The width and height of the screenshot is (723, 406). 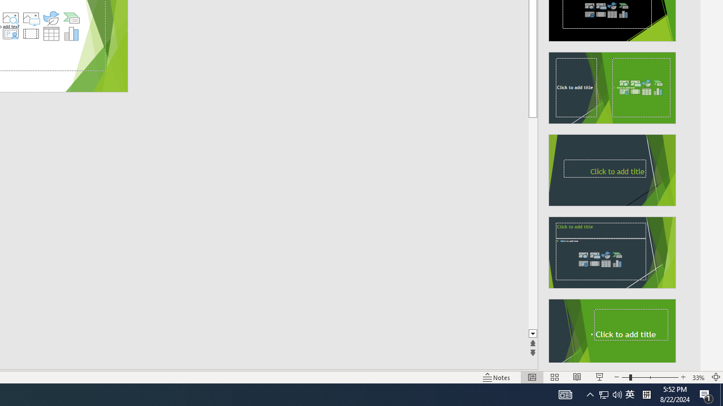 I want to click on Insert Cameo, so click(x=10, y=34).